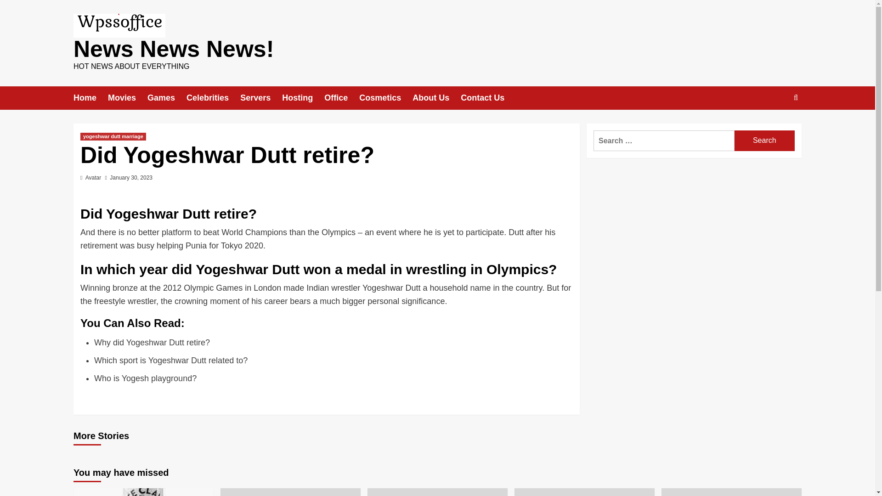  Describe the element at coordinates (145, 378) in the screenshot. I see `Who is Yogesh playground?` at that location.